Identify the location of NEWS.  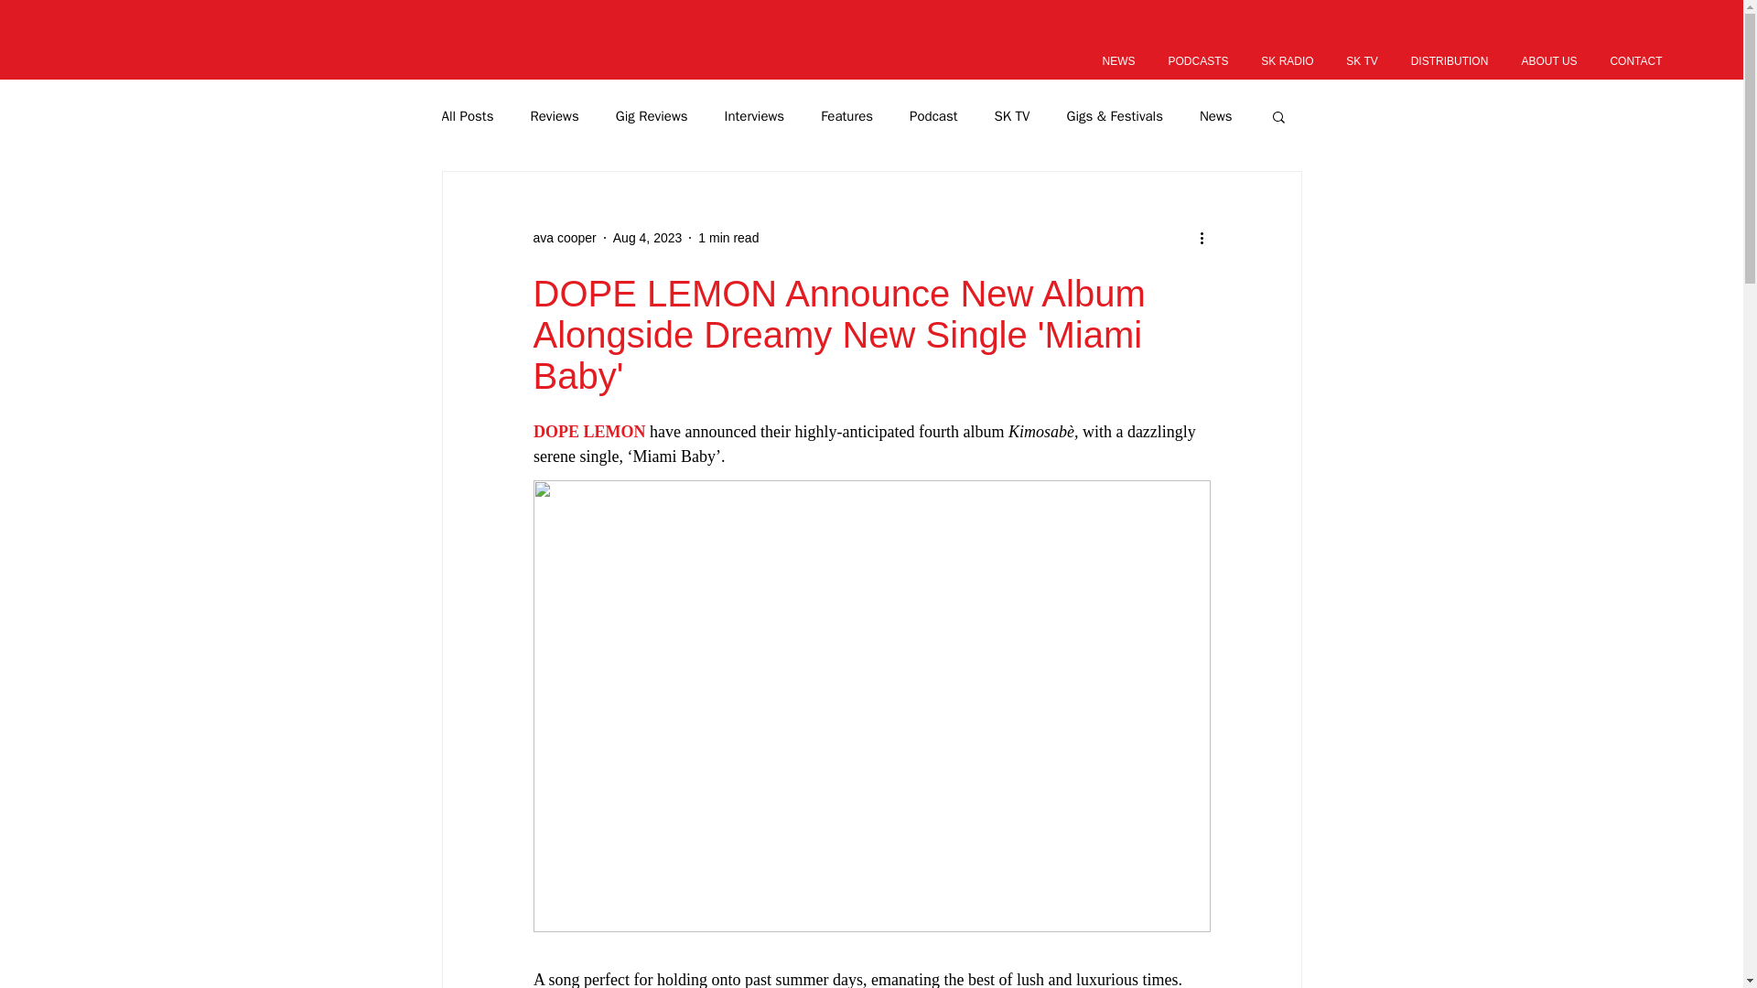
(1118, 60).